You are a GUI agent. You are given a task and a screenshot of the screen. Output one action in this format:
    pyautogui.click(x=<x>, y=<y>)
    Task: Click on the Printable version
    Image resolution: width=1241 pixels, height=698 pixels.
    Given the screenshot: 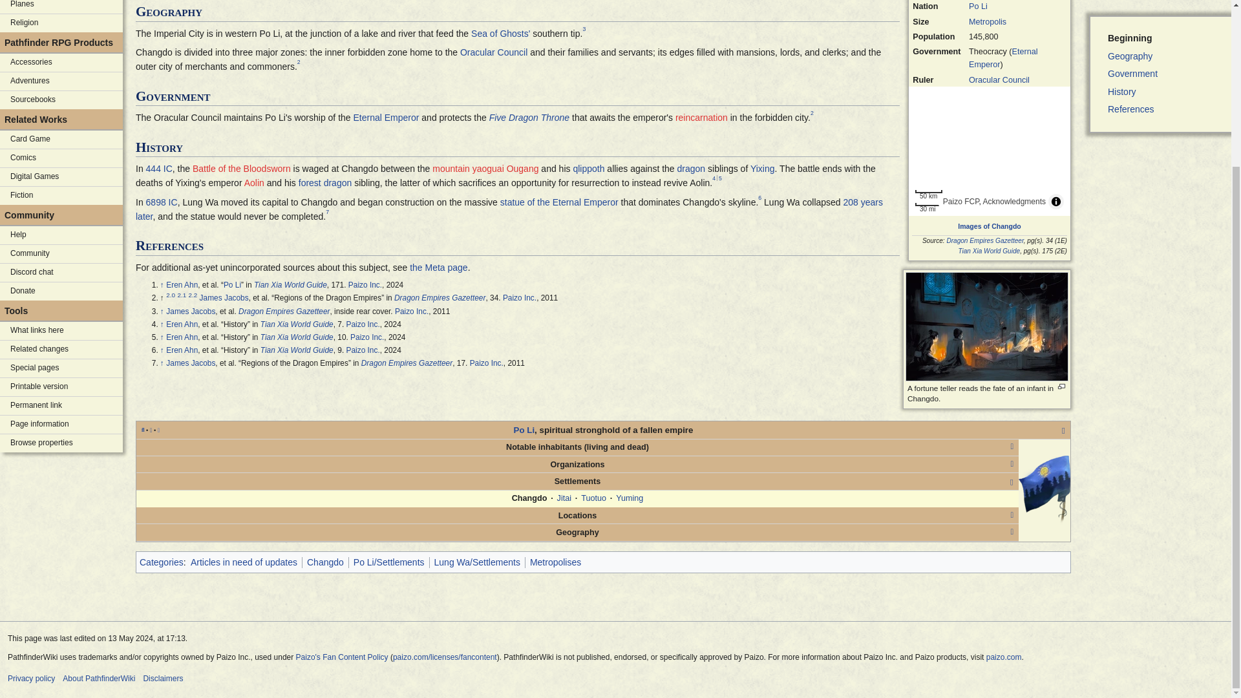 What is the action you would take?
    pyautogui.click(x=61, y=387)
    